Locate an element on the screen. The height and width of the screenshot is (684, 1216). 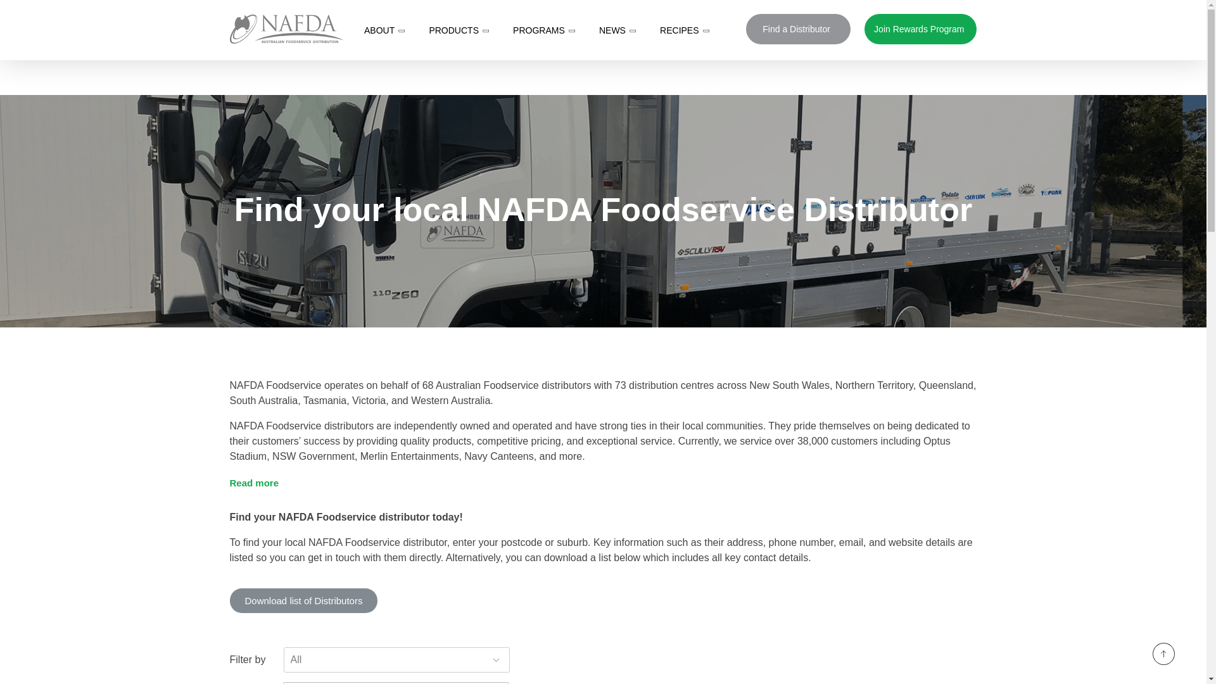
PROGRAMS is located at coordinates (550, 30).